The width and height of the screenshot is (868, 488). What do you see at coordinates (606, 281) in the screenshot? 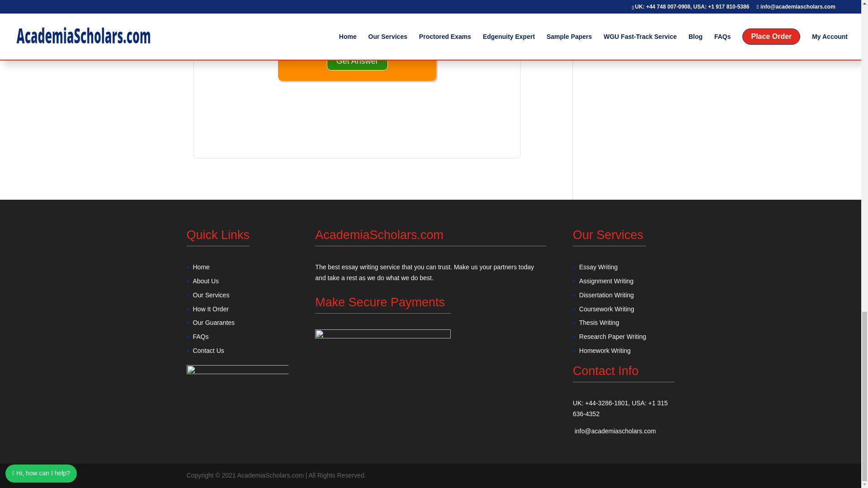
I see `Assignment Writing` at bounding box center [606, 281].